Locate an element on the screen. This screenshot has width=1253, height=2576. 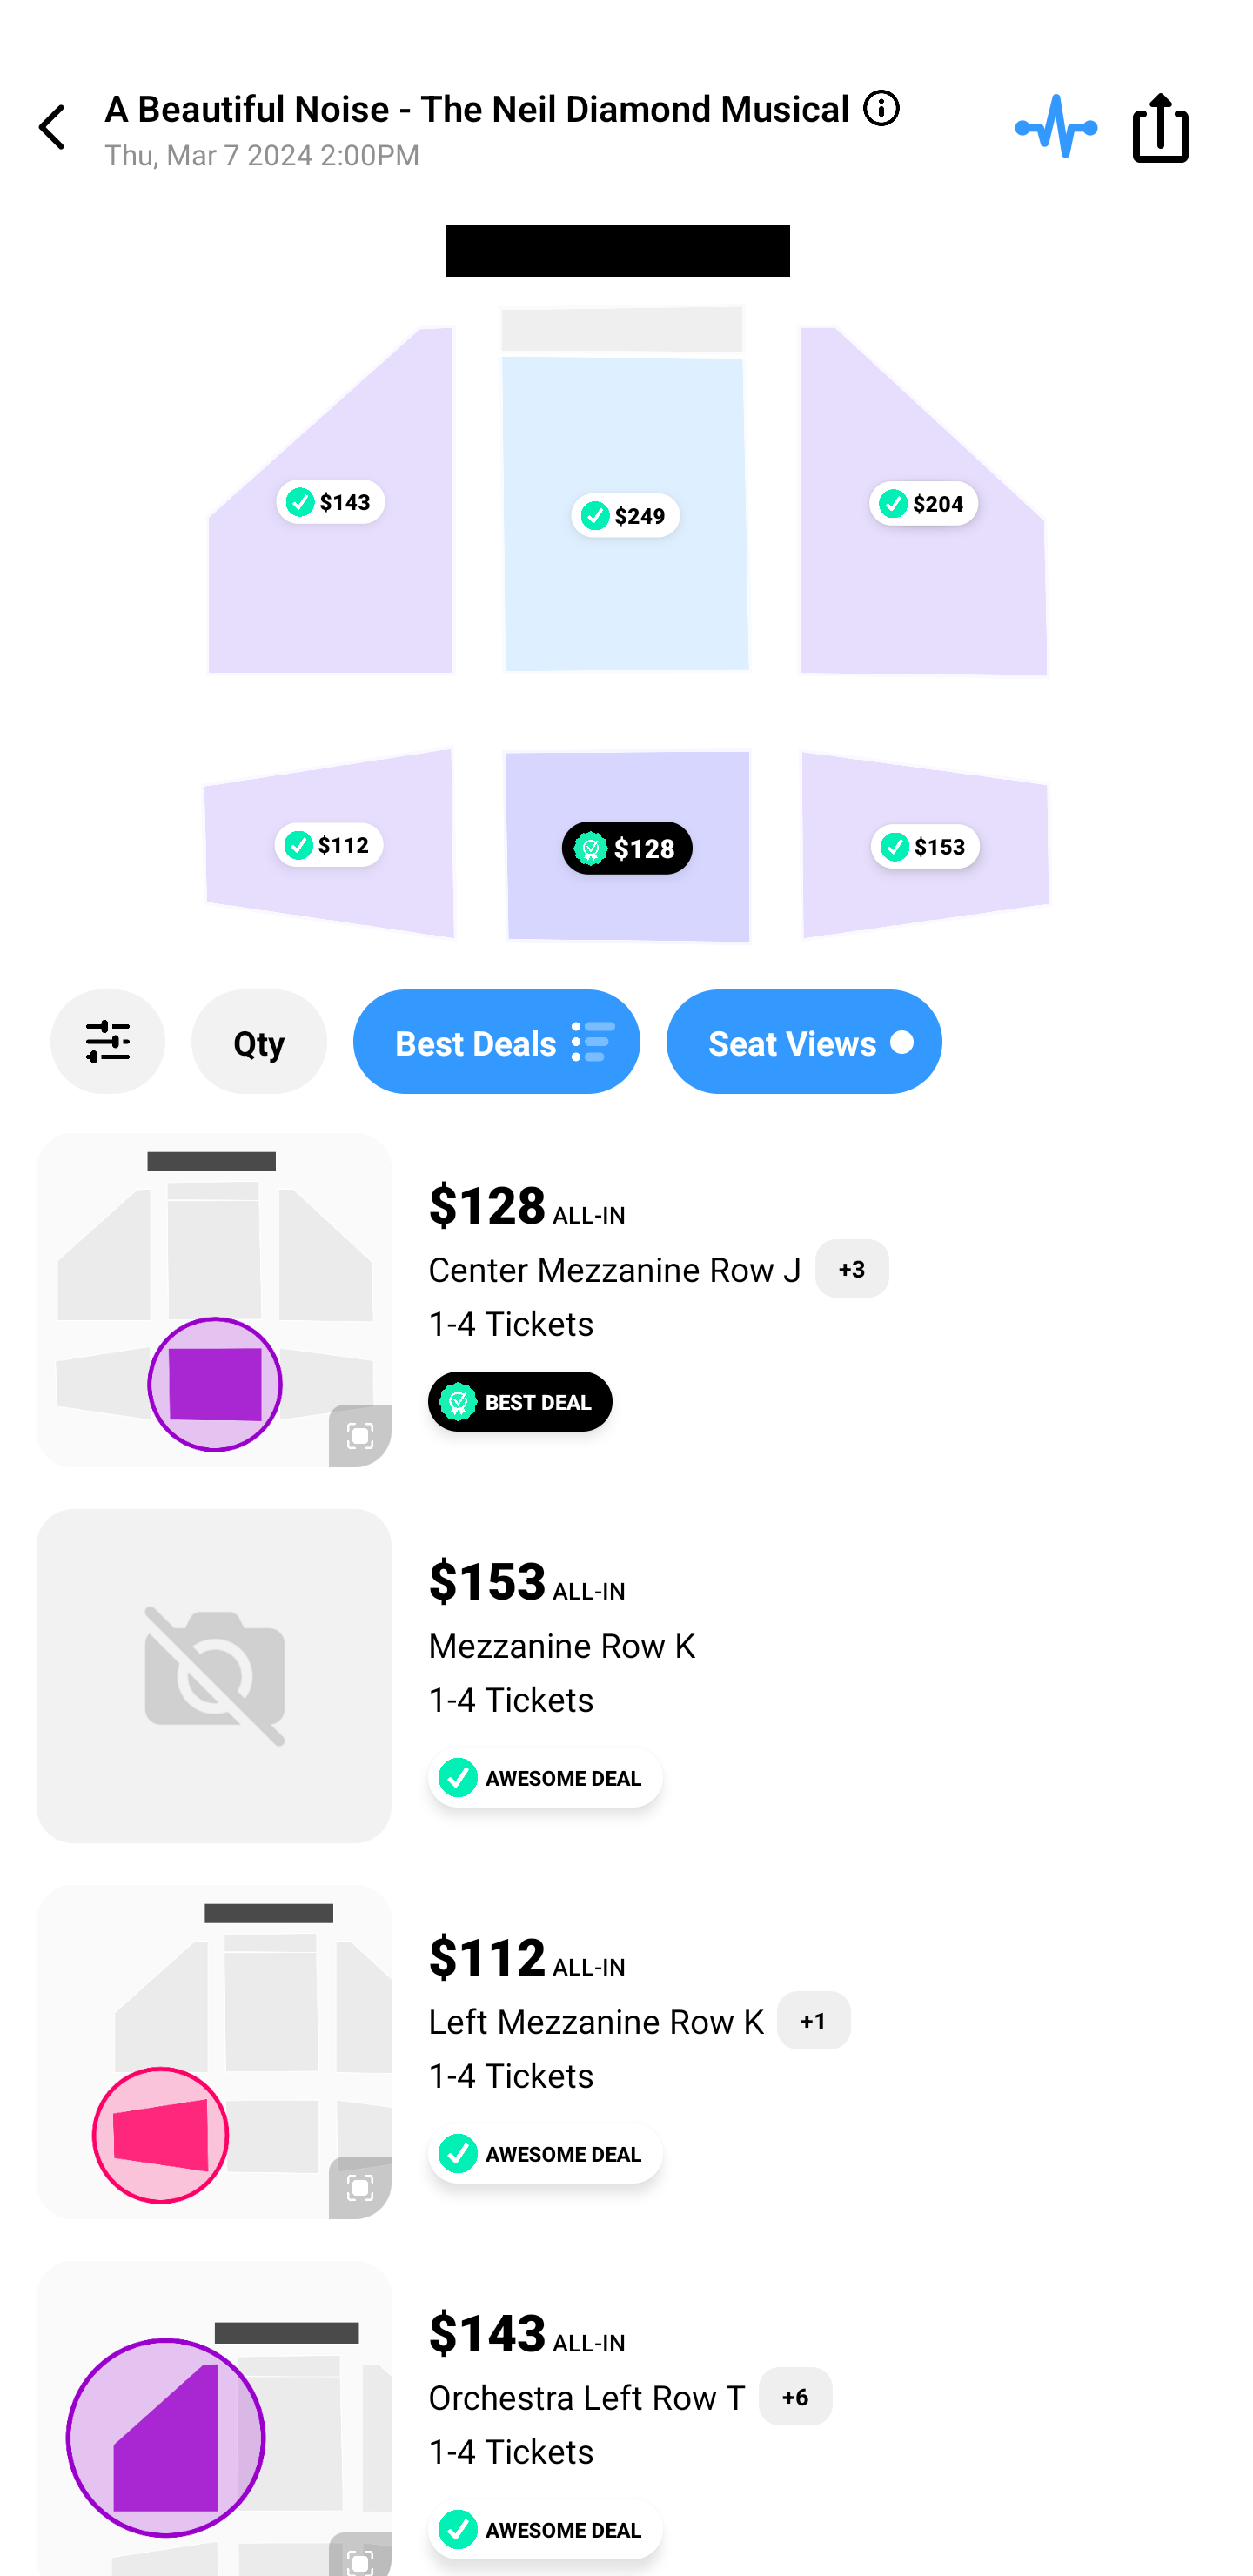
Seat Views is located at coordinates (804, 1042).